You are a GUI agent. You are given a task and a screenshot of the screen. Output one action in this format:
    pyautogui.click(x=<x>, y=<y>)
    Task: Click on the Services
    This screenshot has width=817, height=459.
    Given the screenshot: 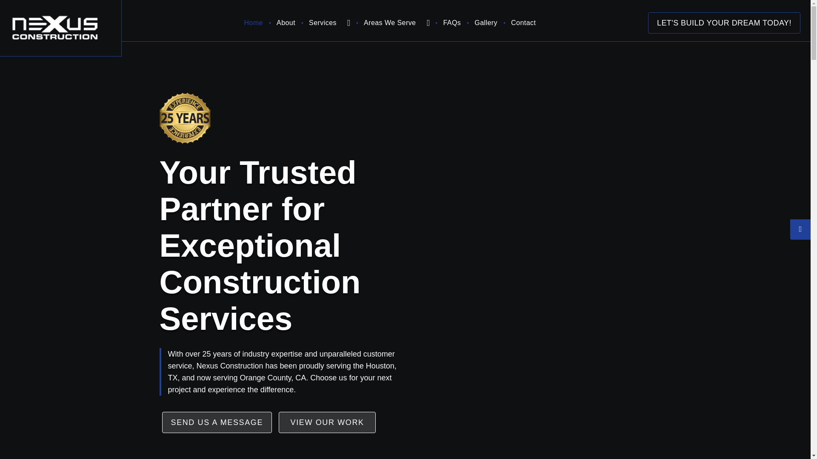 What is the action you would take?
    pyautogui.click(x=324, y=23)
    